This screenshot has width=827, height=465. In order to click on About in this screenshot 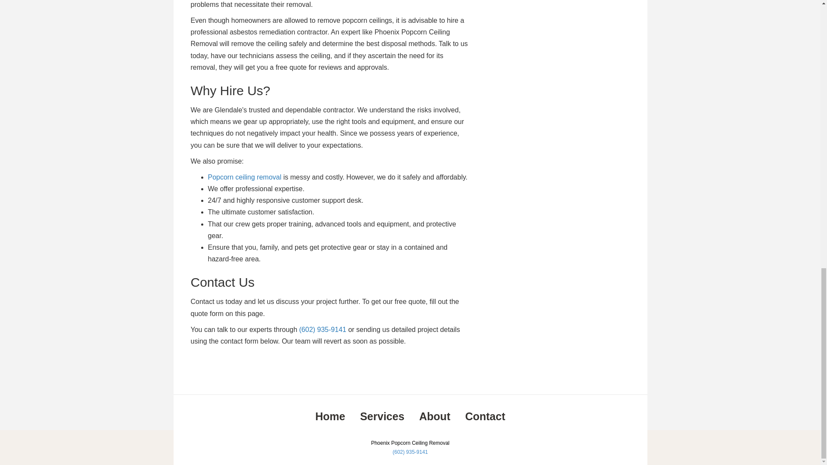, I will do `click(434, 416)`.